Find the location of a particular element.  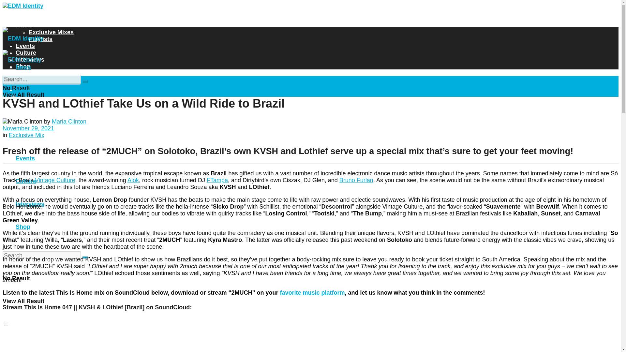

favorite music platform is located at coordinates (312, 293).